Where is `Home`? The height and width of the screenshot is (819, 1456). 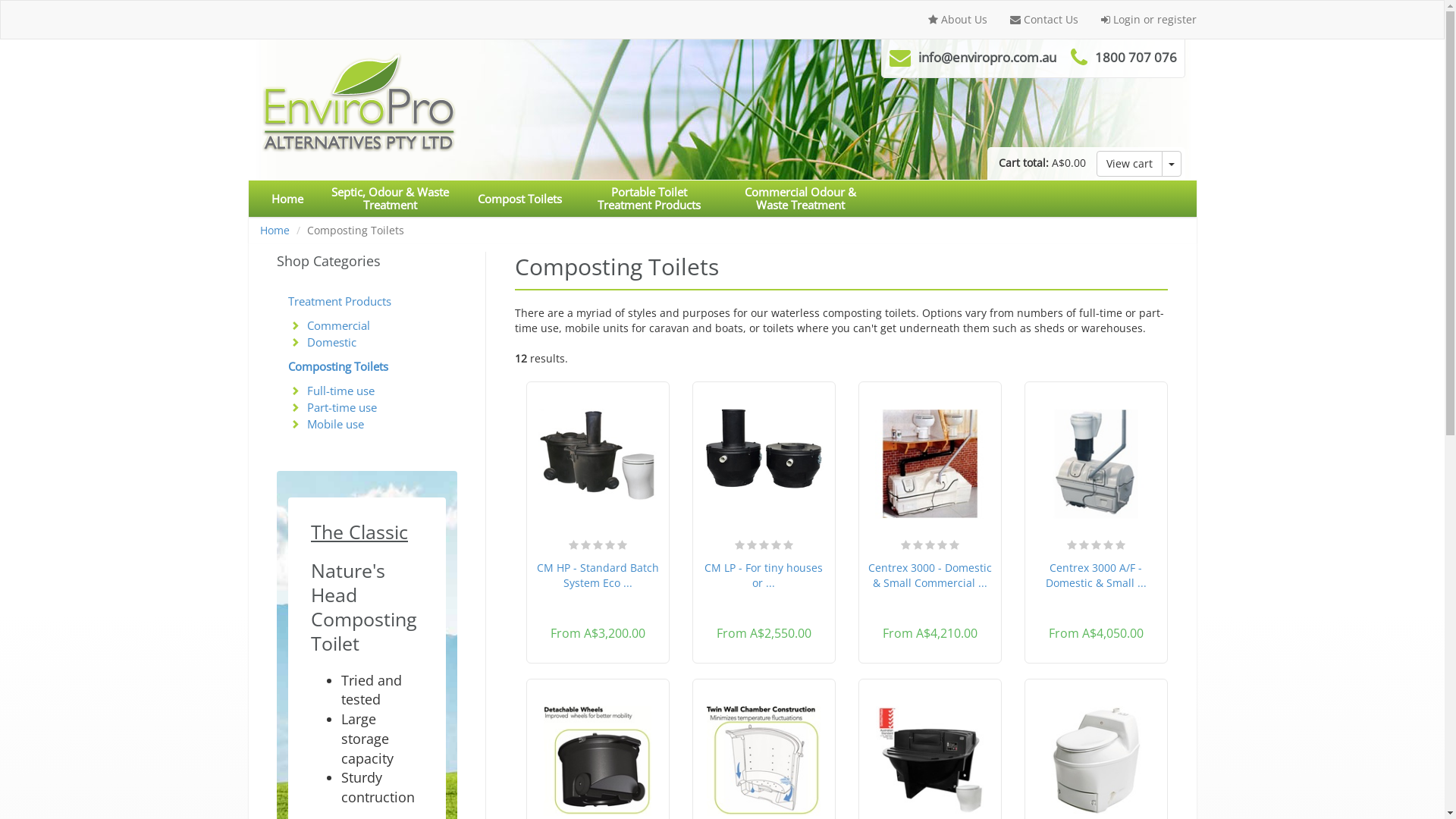
Home is located at coordinates (275, 231).